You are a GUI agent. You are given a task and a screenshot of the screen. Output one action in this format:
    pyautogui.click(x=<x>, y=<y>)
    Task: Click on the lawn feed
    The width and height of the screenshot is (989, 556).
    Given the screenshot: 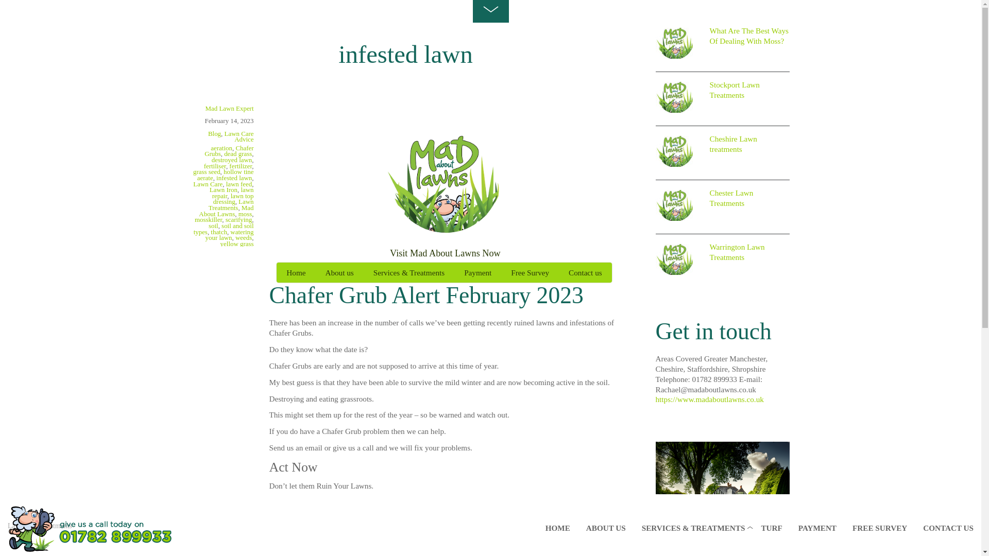 What is the action you would take?
    pyautogui.click(x=239, y=184)
    